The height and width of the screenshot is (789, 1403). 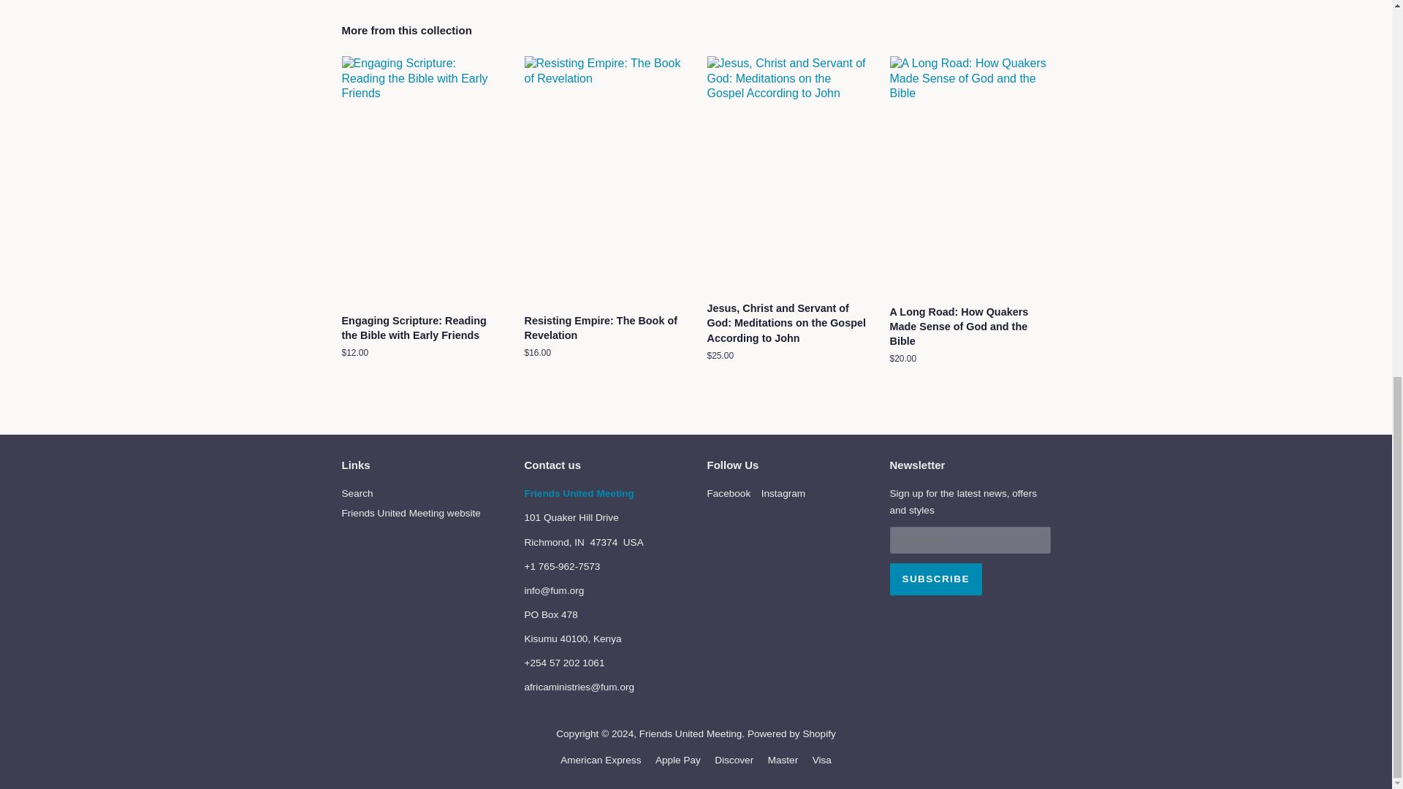 I want to click on Friends United Meeting, so click(x=691, y=733).